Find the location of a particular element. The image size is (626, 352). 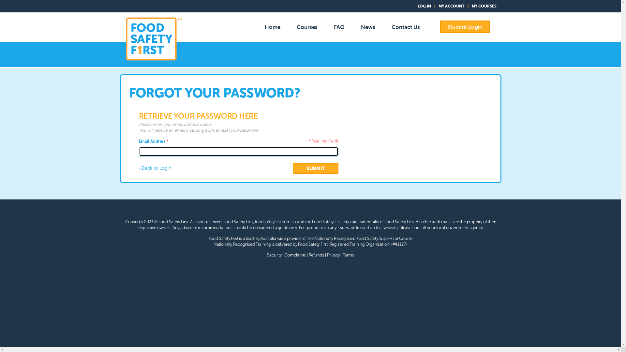

Food Safety Supervisor Course is located at coordinates (385, 239).